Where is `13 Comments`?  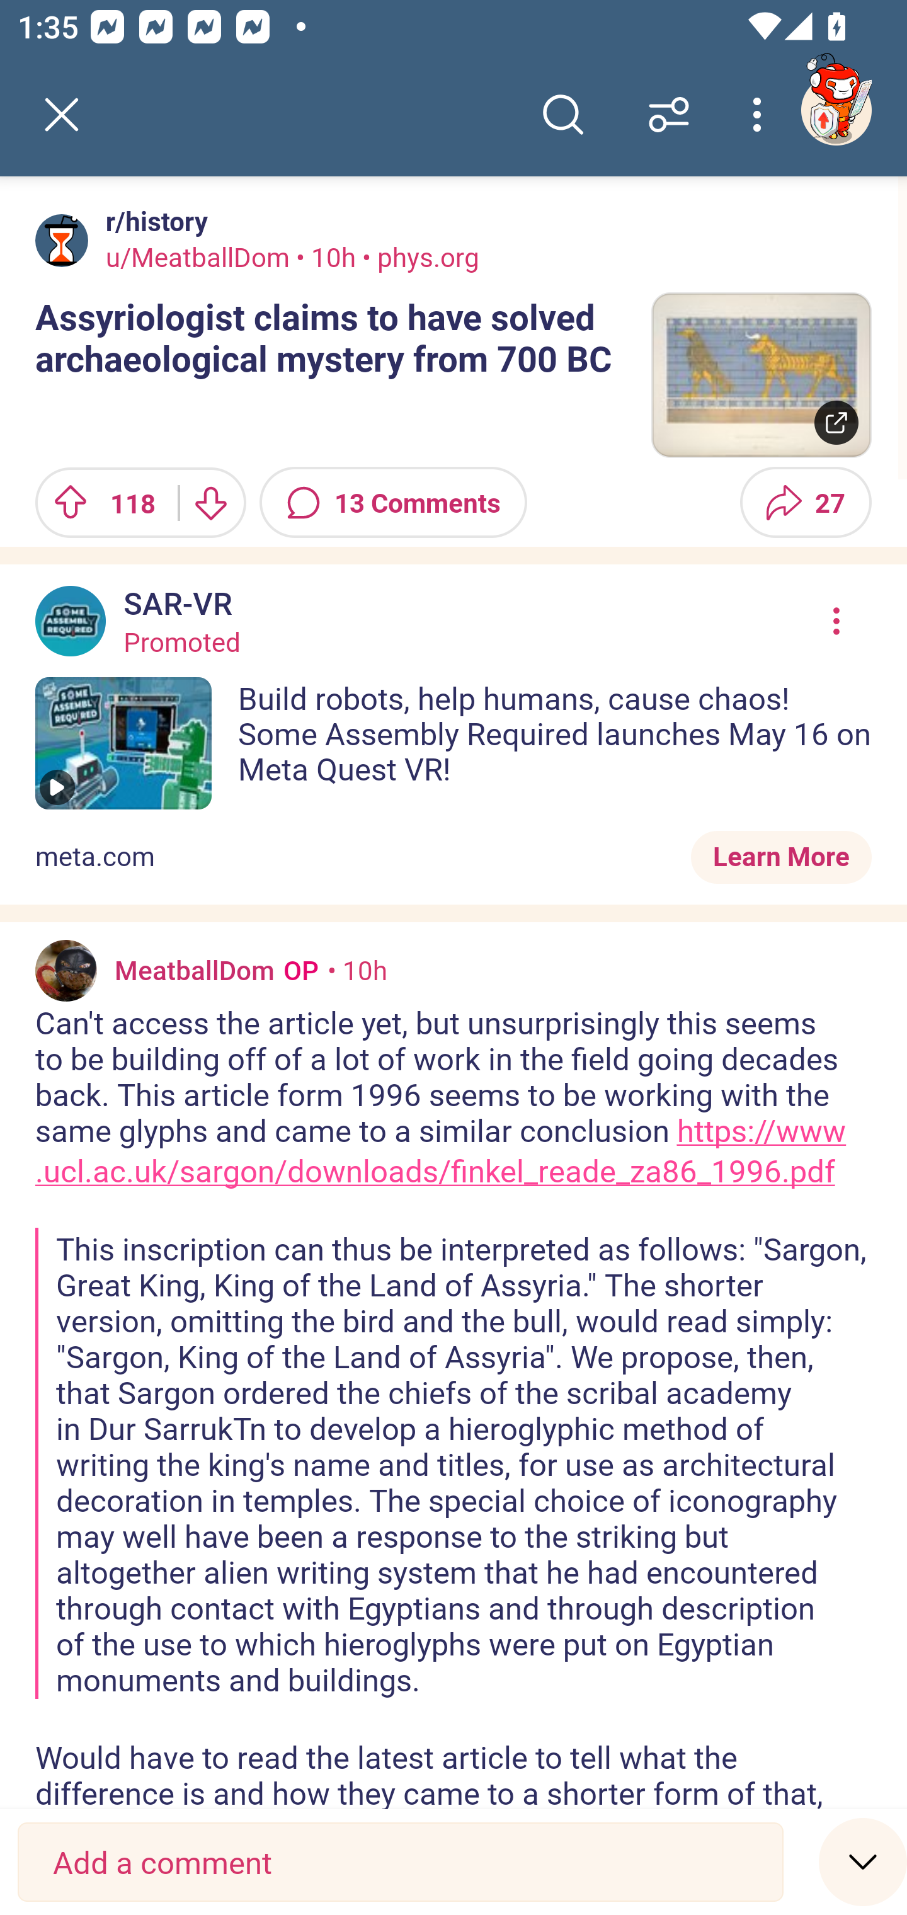
13 Comments is located at coordinates (393, 503).